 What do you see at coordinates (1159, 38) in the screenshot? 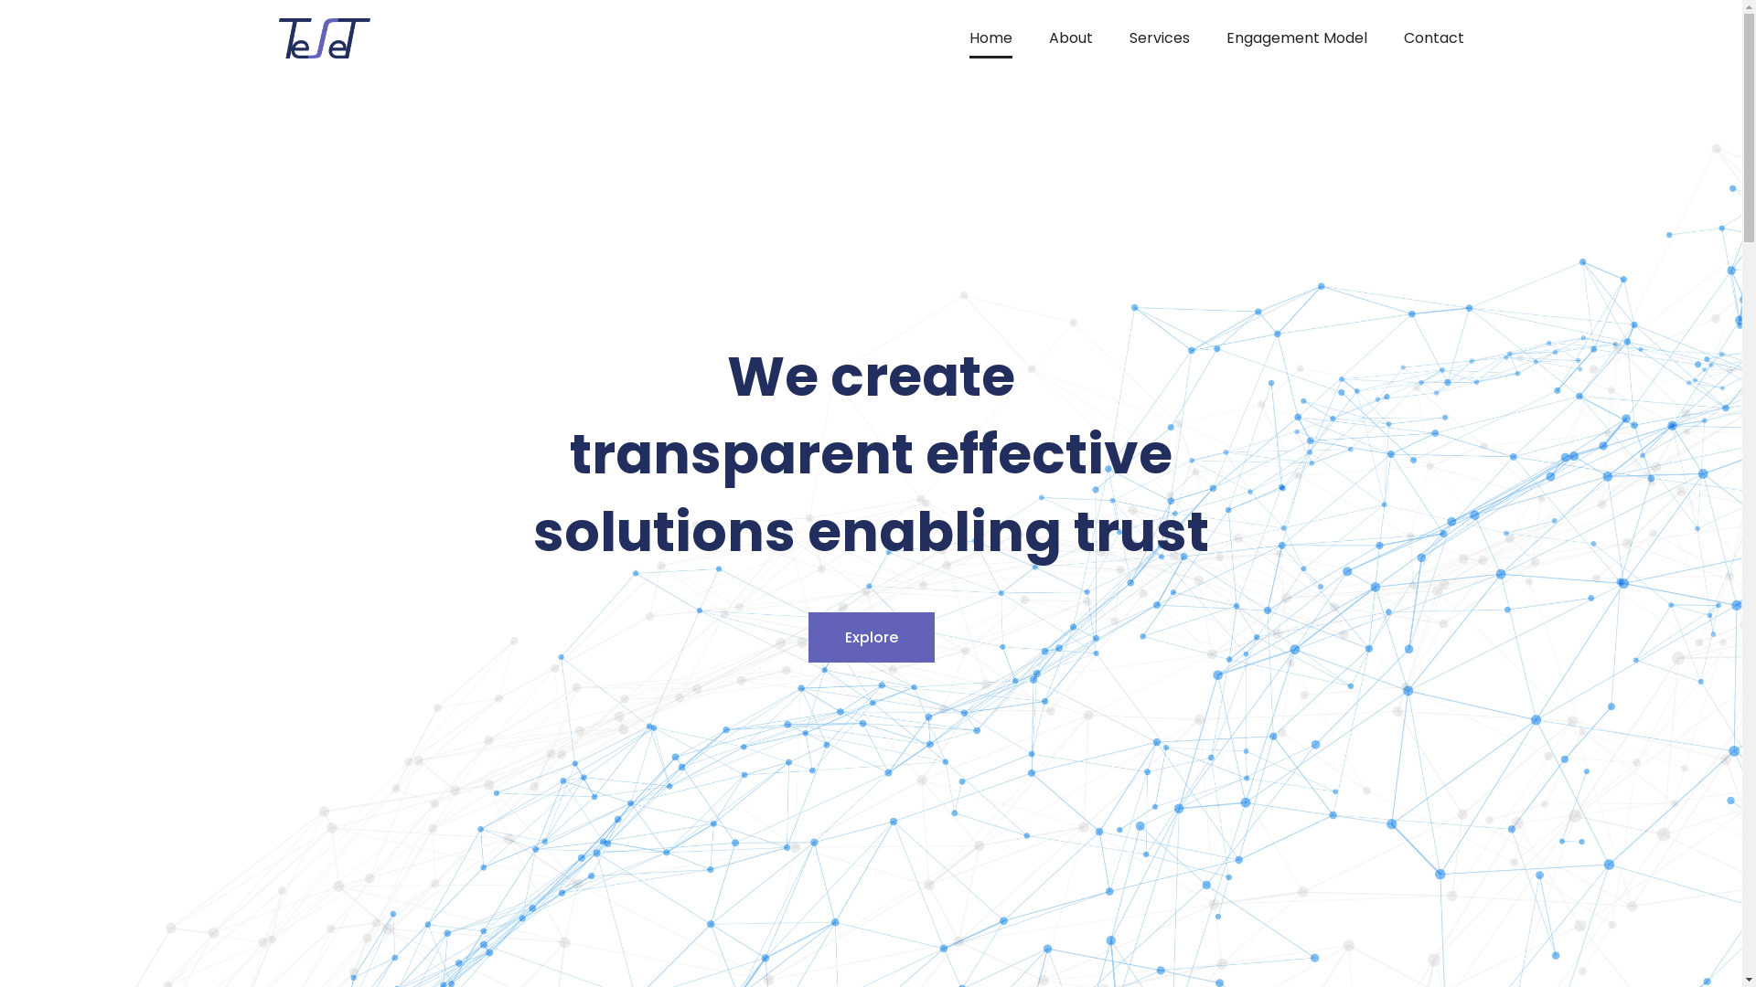
I see `Services` at bounding box center [1159, 38].